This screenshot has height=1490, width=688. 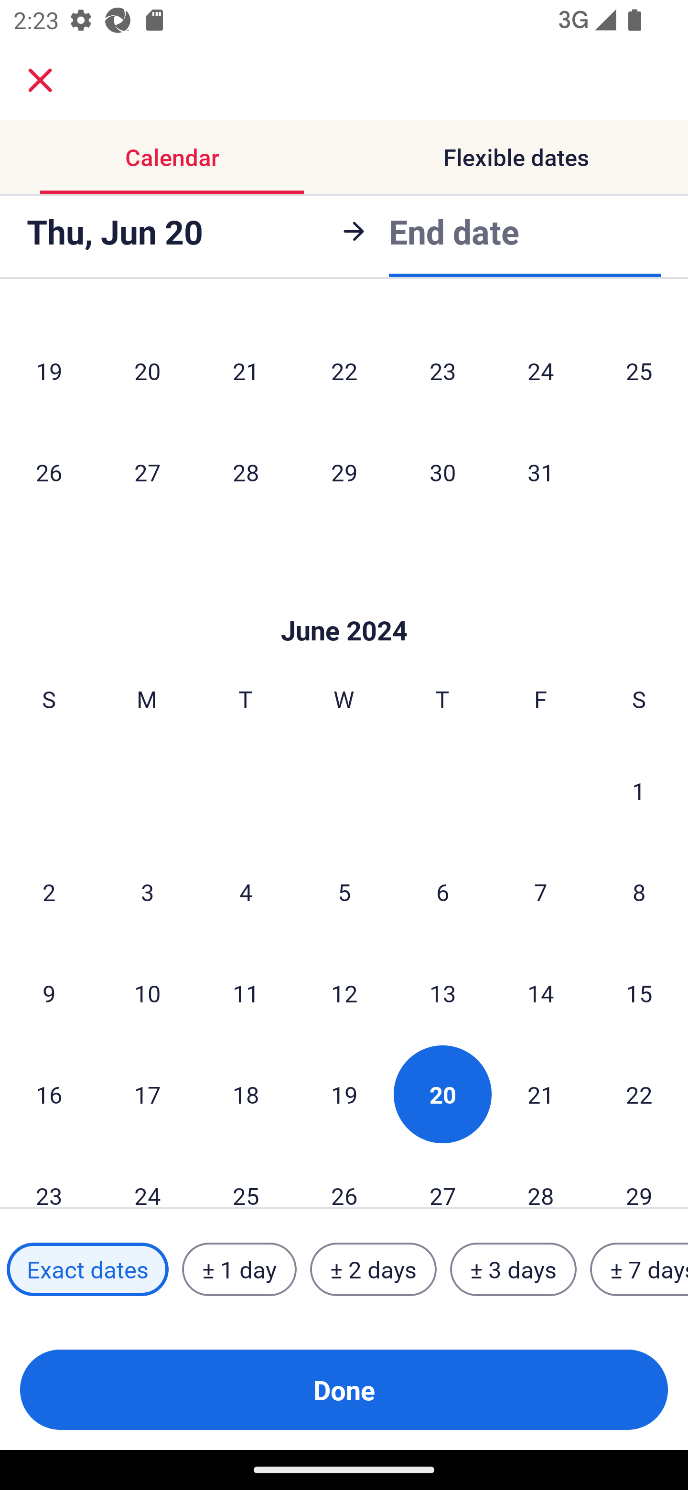 I want to click on 3 Monday, June 3, 2024, so click(x=147, y=891).